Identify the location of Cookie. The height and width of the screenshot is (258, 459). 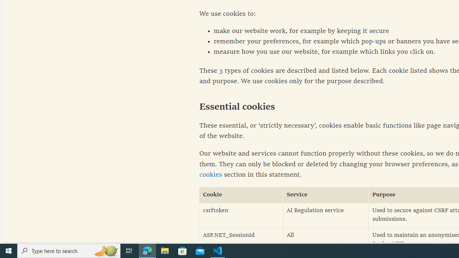
(241, 195).